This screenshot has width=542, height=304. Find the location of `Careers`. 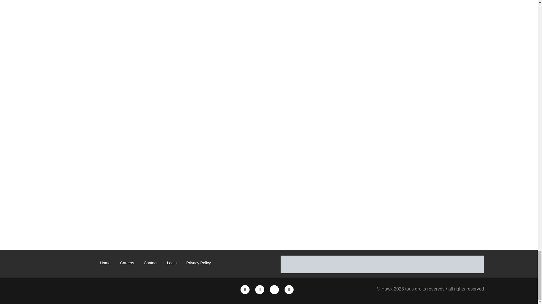

Careers is located at coordinates (127, 264).